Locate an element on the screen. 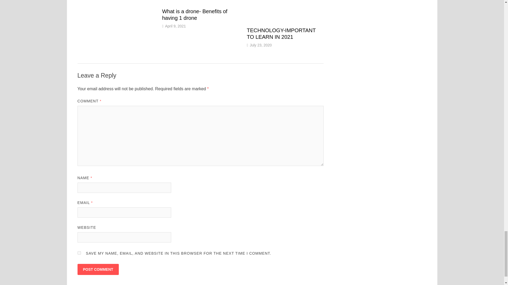 This screenshot has width=508, height=285. What is a drone- Benefits of having 1 drone is located at coordinates (195, 15).